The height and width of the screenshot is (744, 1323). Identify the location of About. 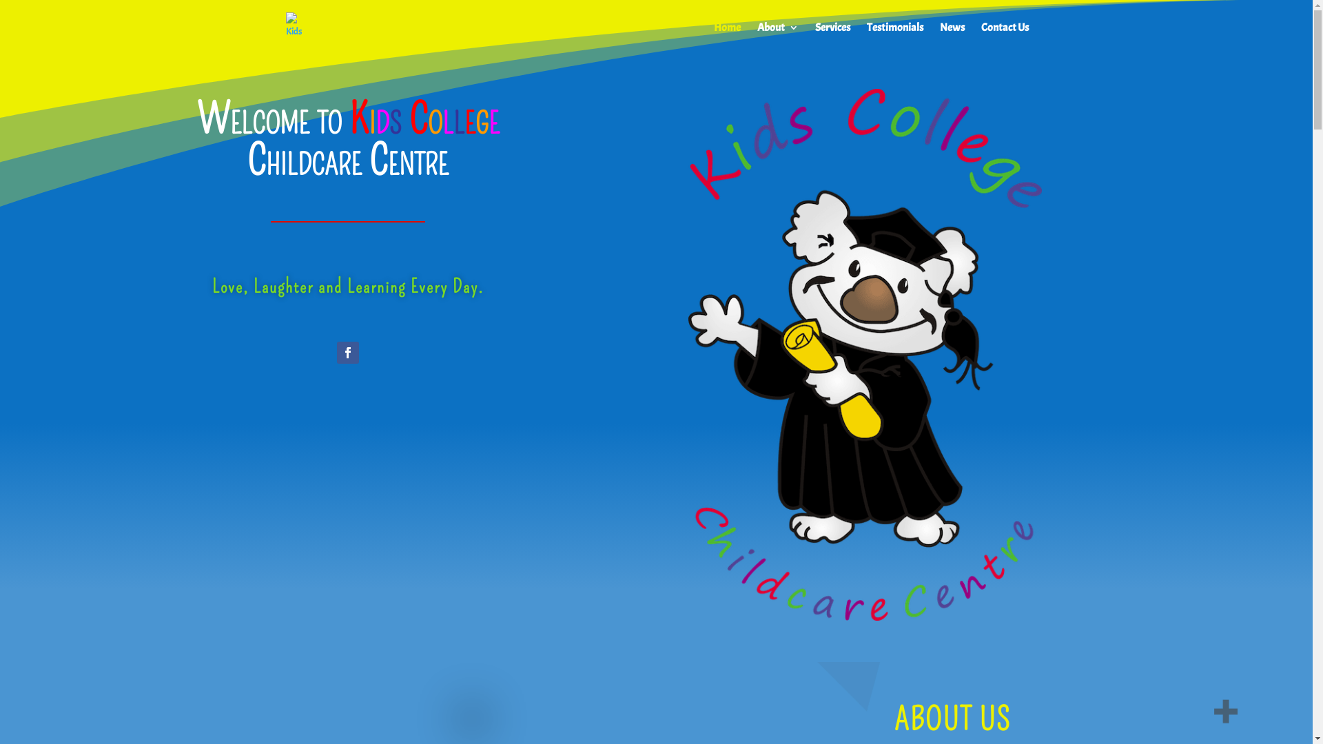
(777, 39).